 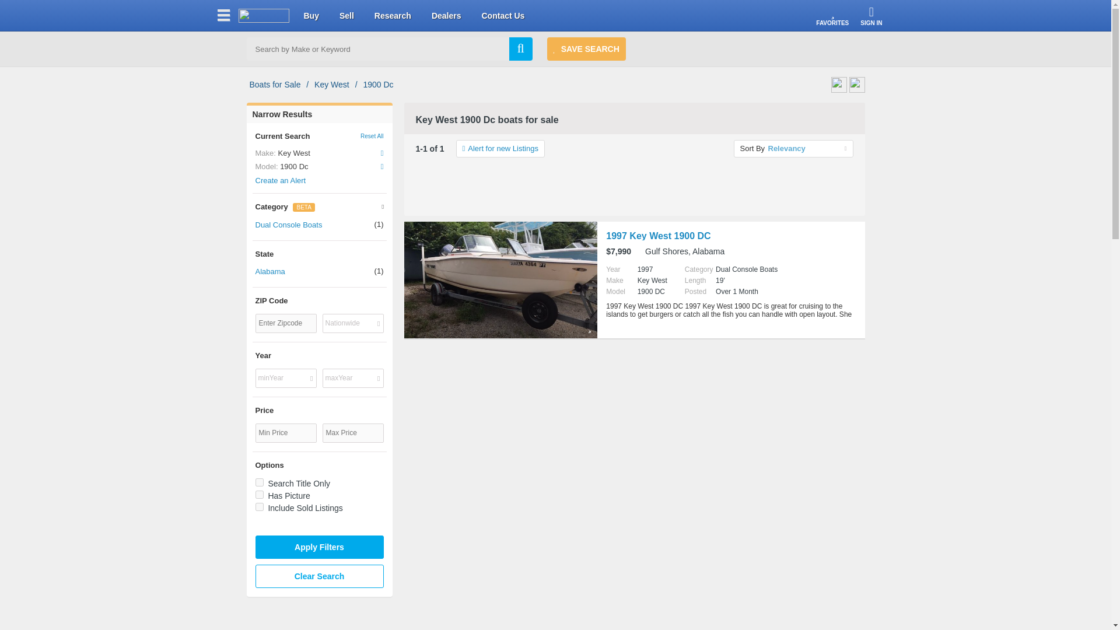 What do you see at coordinates (310, 15) in the screenshot?
I see `Buy` at bounding box center [310, 15].